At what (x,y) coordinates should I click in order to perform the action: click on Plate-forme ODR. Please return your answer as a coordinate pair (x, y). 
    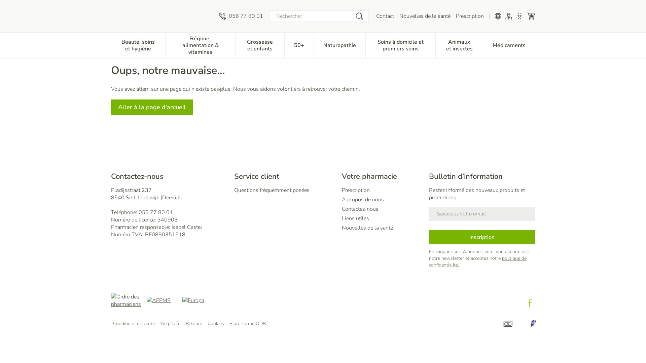
    Looking at the image, I should click on (248, 324).